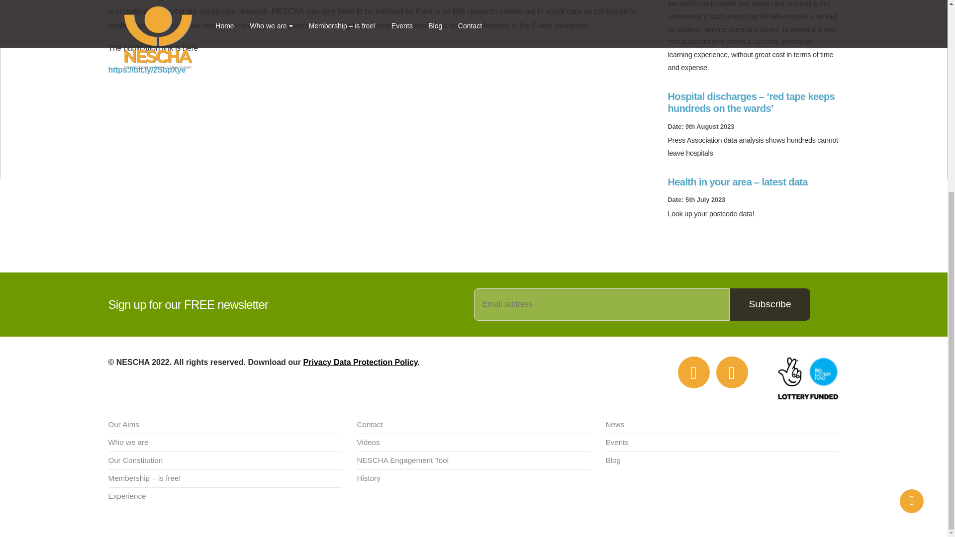  Describe the element at coordinates (225, 443) in the screenshot. I see `Who we are` at that location.